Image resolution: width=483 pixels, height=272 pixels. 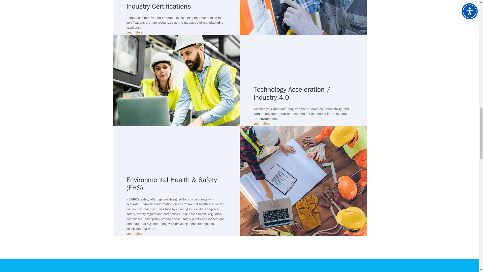 What do you see at coordinates (134, 32) in the screenshot?
I see `Learn More` at bounding box center [134, 32].